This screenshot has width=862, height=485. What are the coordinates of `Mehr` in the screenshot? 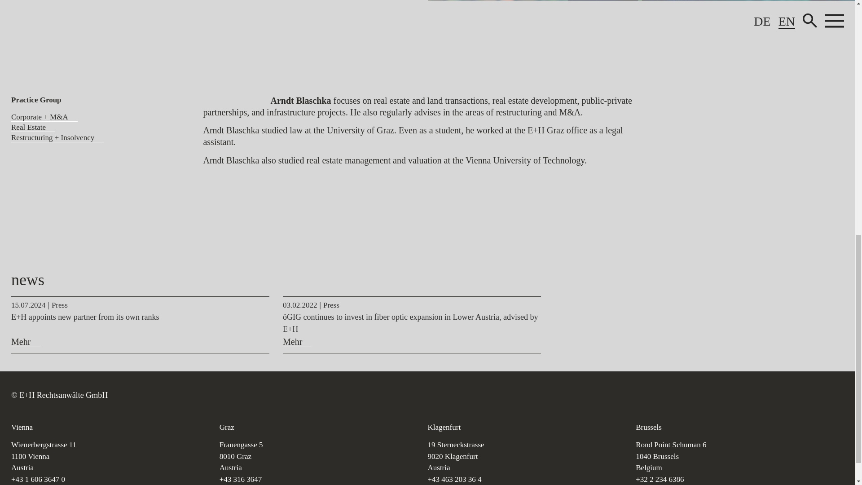 It's located at (297, 342).